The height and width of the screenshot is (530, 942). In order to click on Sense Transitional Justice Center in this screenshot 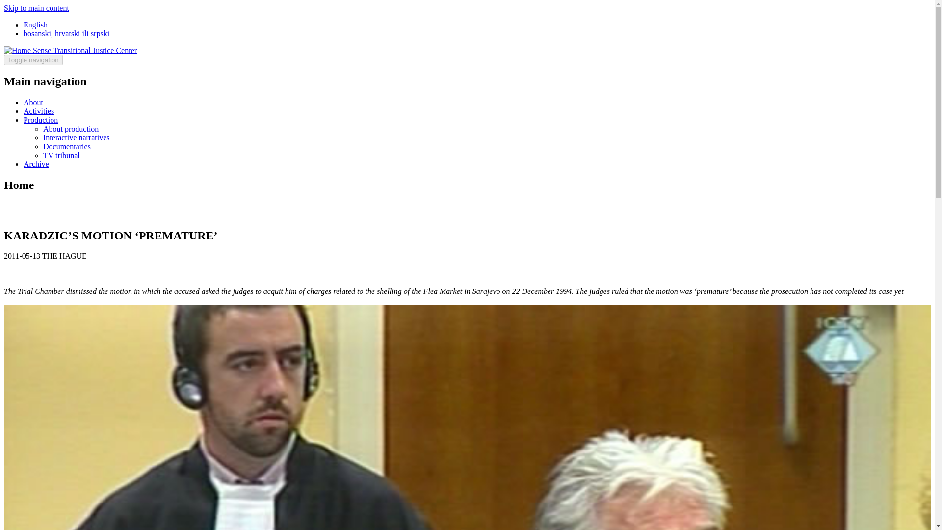, I will do `click(84, 50)`.